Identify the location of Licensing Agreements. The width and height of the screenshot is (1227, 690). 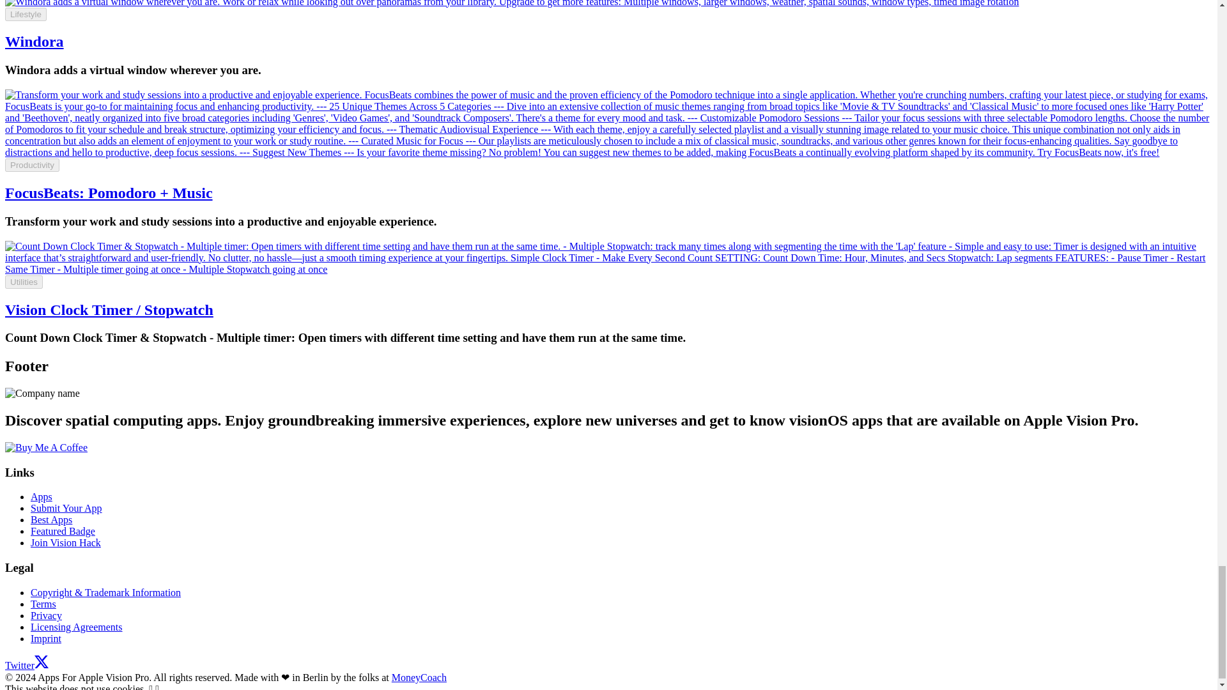
(77, 627).